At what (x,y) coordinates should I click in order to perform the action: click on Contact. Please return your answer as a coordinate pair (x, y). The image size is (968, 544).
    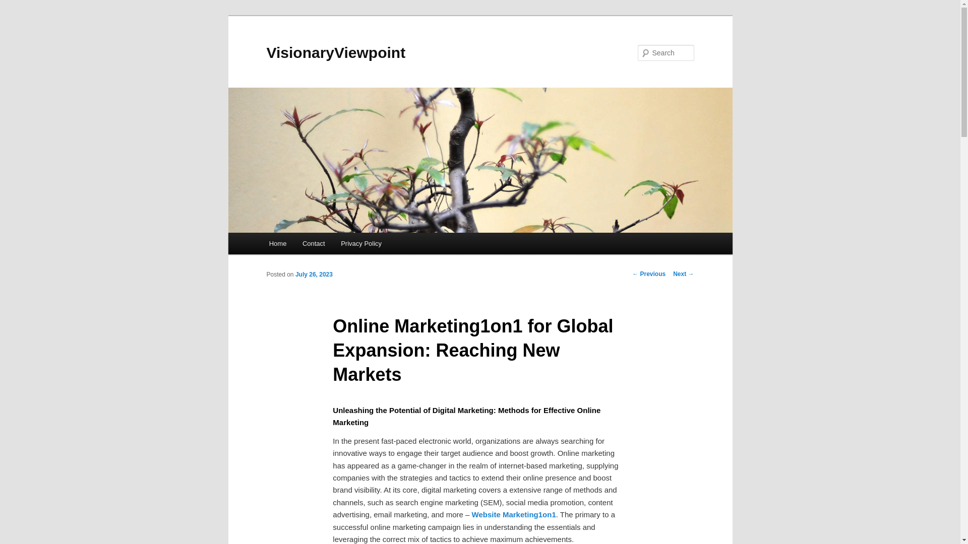
    Looking at the image, I should click on (314, 244).